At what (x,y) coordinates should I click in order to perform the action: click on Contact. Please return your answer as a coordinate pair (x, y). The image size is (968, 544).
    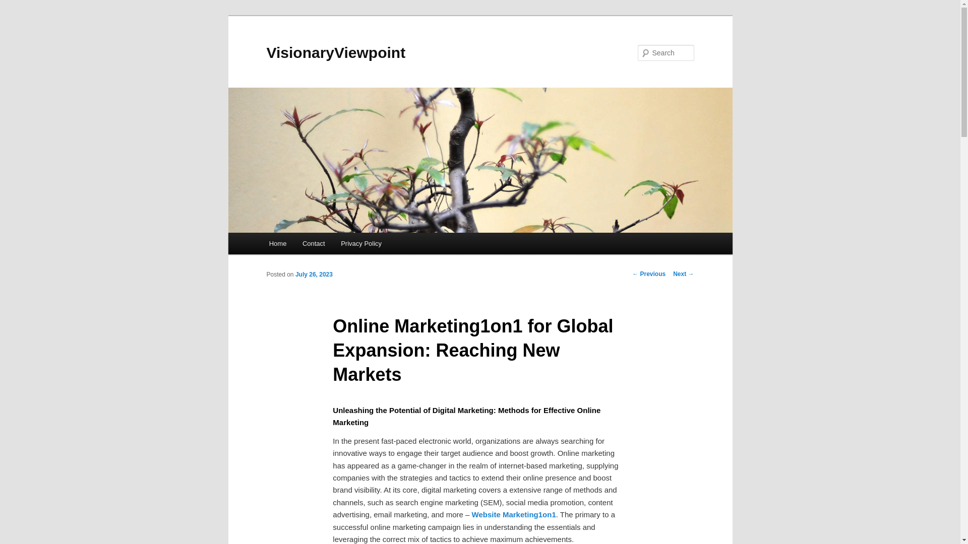
    Looking at the image, I should click on (314, 244).